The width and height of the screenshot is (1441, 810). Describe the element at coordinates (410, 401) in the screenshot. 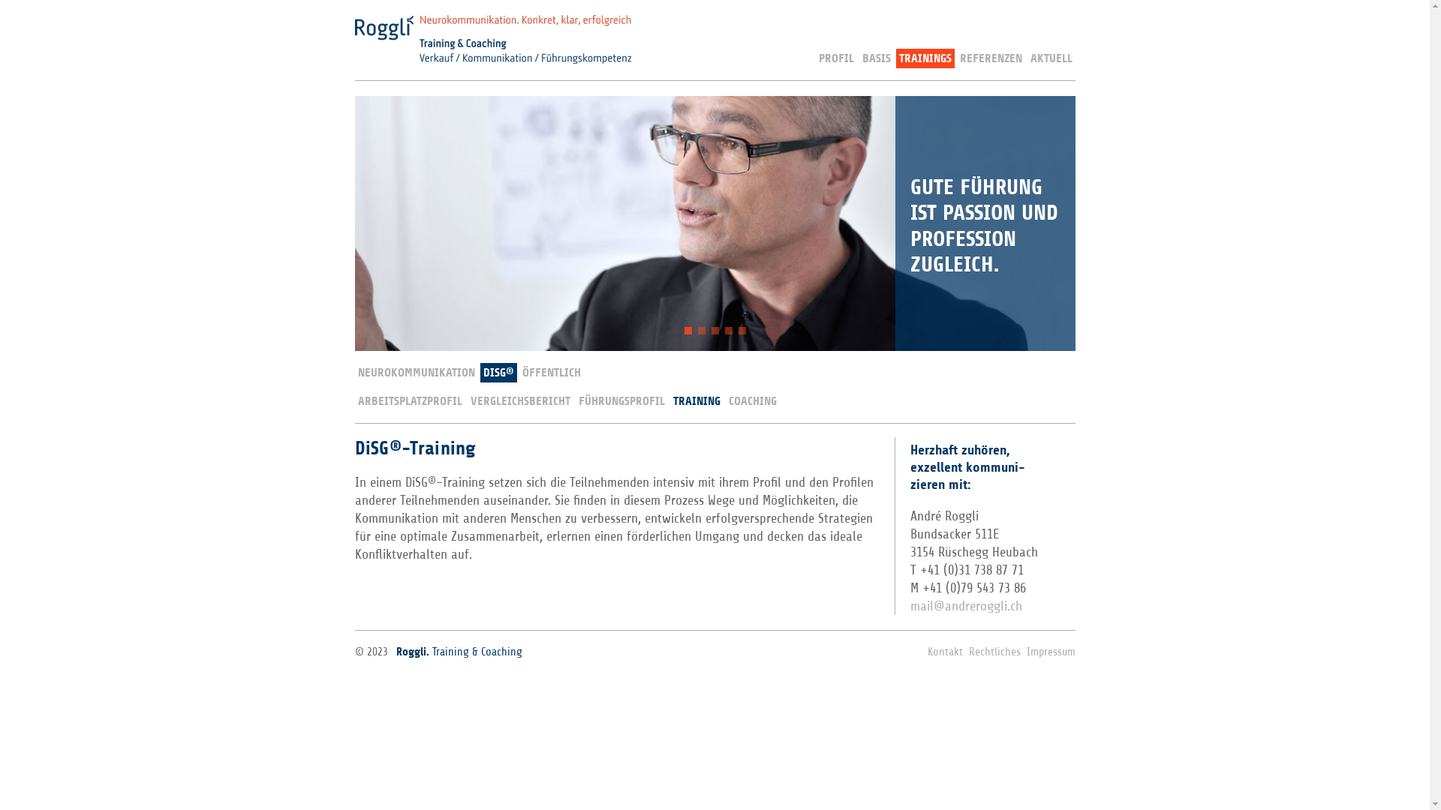

I see `ARBEITSPLATZPROFIL` at that location.